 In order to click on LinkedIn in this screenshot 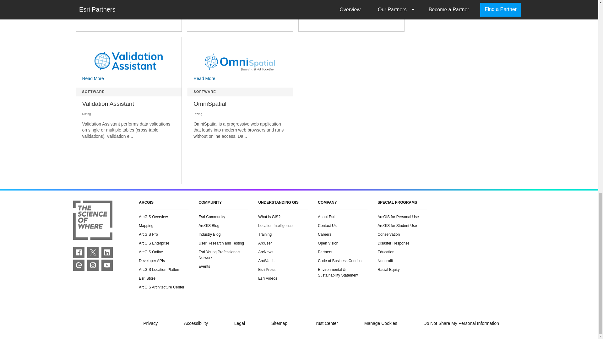, I will do `click(107, 252)`.